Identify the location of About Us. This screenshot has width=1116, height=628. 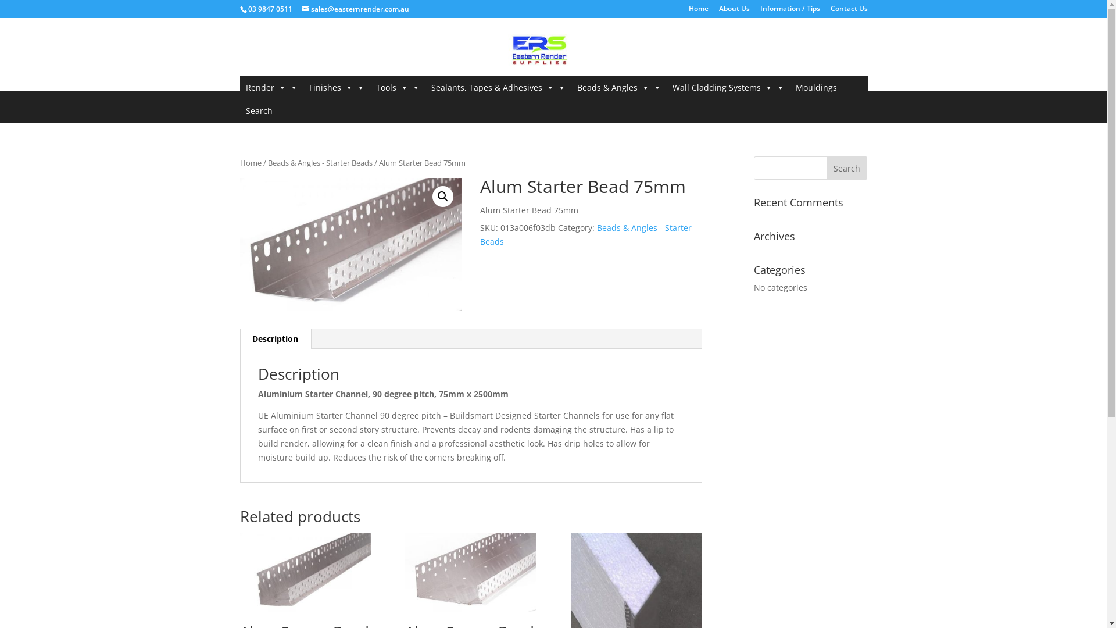
(734, 12).